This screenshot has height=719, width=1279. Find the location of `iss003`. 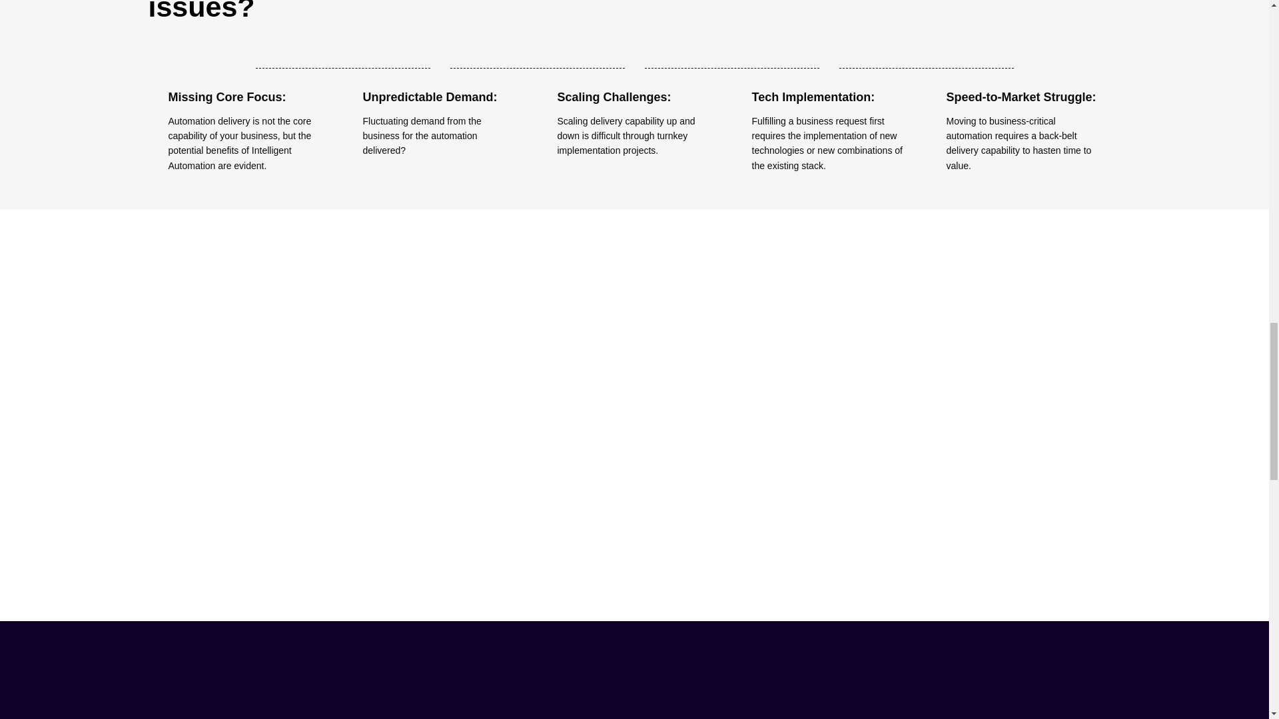

iss003 is located at coordinates (634, 68).